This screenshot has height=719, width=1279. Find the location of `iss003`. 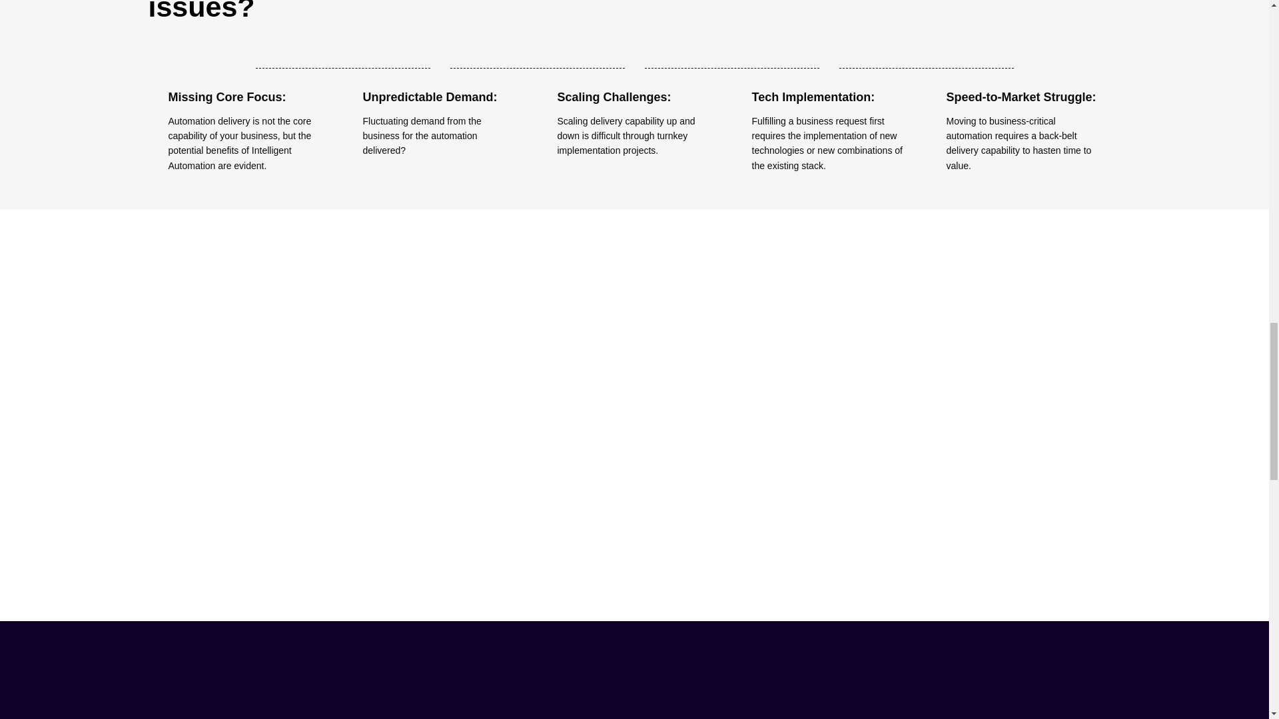

iss003 is located at coordinates (634, 68).